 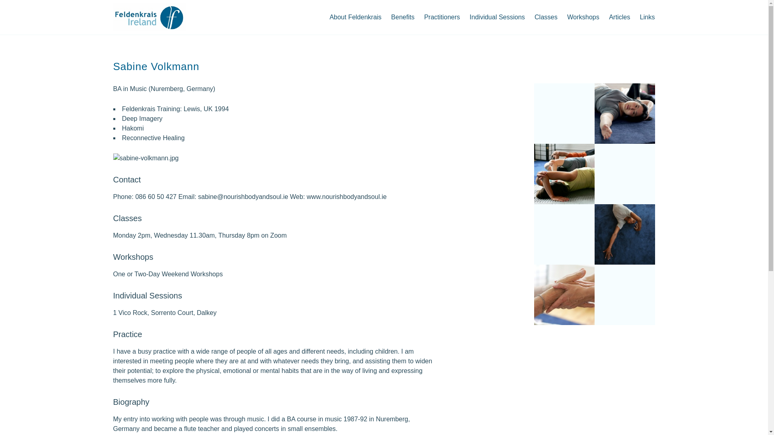 What do you see at coordinates (546, 17) in the screenshot?
I see `Classes` at bounding box center [546, 17].